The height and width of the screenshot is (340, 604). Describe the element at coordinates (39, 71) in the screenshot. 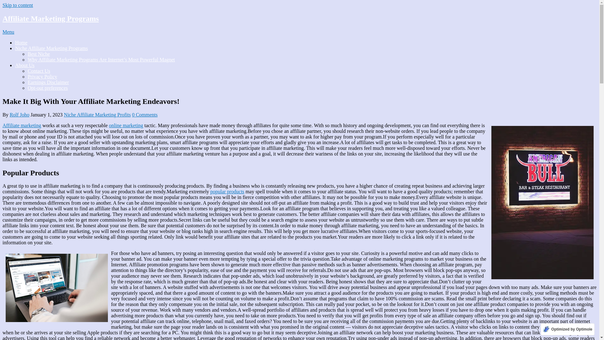

I see `Contact Us` at that location.